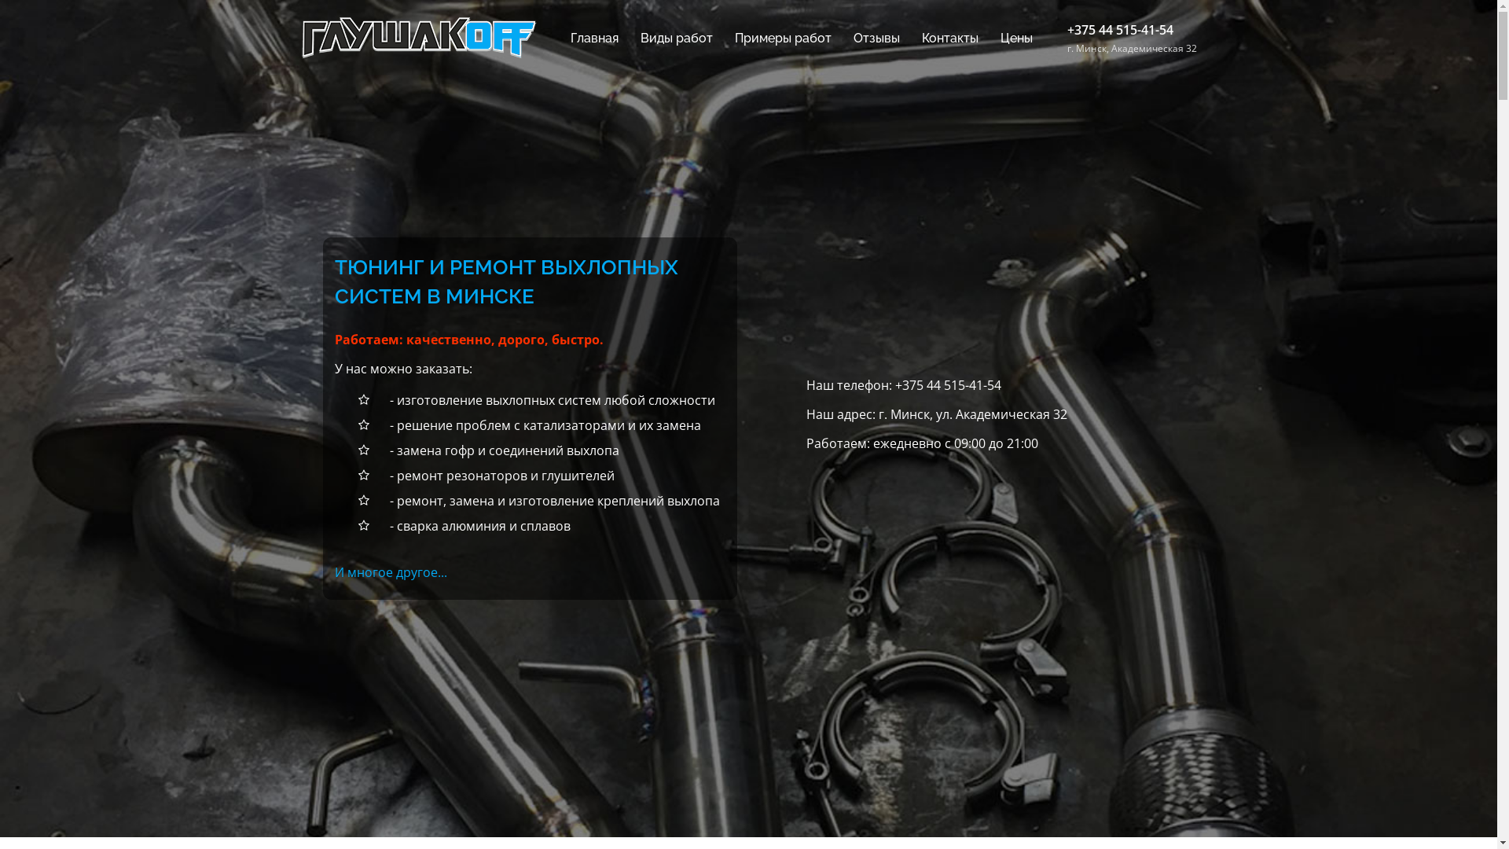 The width and height of the screenshot is (1509, 849). I want to click on glushakoff.by, so click(418, 36).